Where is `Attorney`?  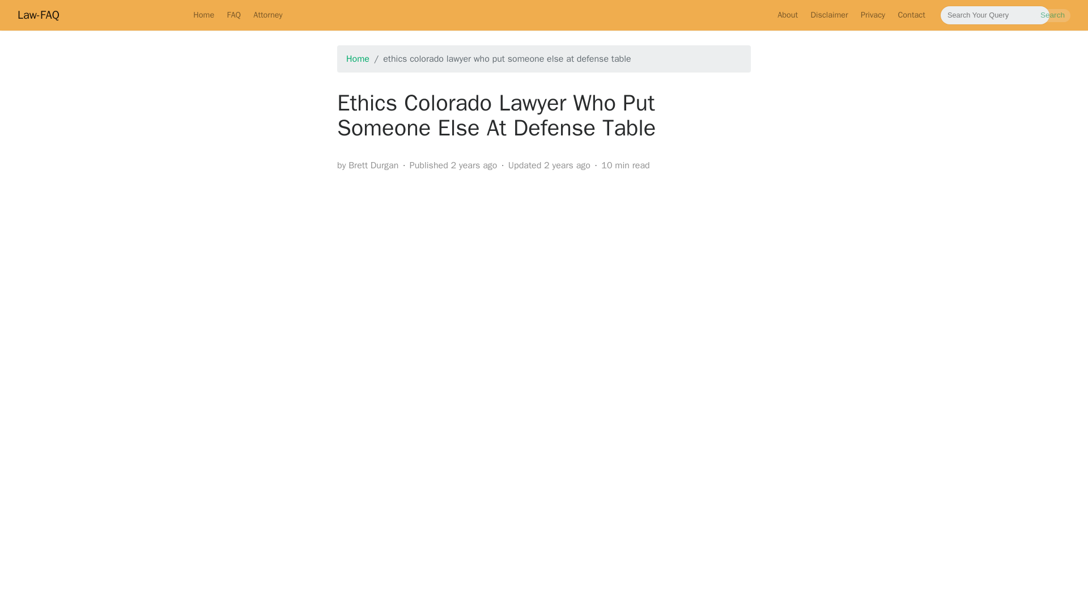
Attorney is located at coordinates (267, 15).